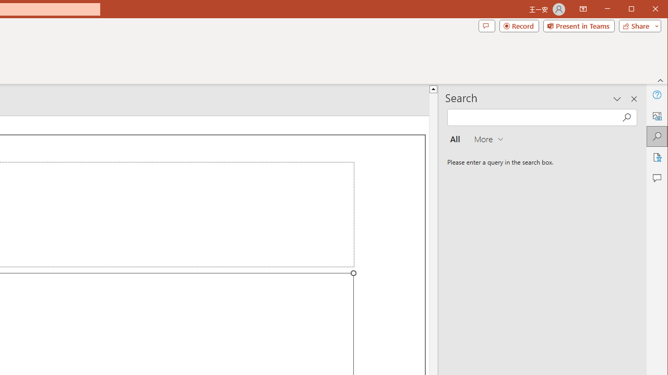 This screenshot has height=375, width=668. Describe the element at coordinates (635, 9) in the screenshot. I see `Minimize` at that location.